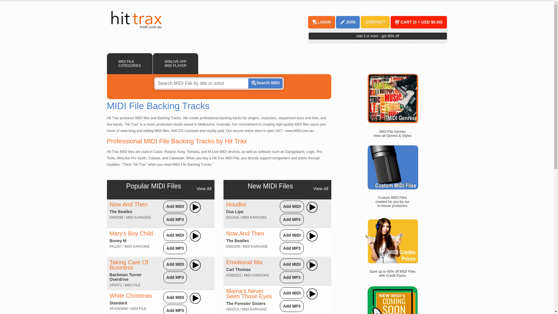 The width and height of the screenshot is (558, 314). What do you see at coordinates (312, 294) in the screenshot?
I see `Play Mama's Never Seen Those Eyes` at bounding box center [312, 294].